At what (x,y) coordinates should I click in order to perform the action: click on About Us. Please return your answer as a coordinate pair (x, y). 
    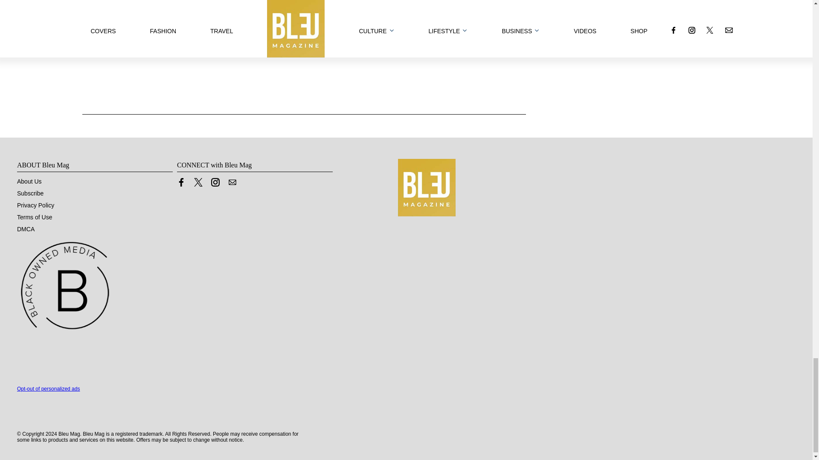
    Looking at the image, I should click on (29, 181).